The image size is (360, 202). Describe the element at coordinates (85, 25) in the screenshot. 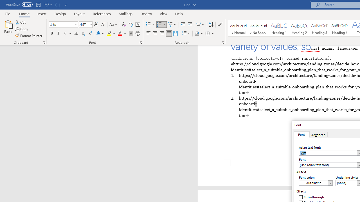

I see `Font Size` at that location.